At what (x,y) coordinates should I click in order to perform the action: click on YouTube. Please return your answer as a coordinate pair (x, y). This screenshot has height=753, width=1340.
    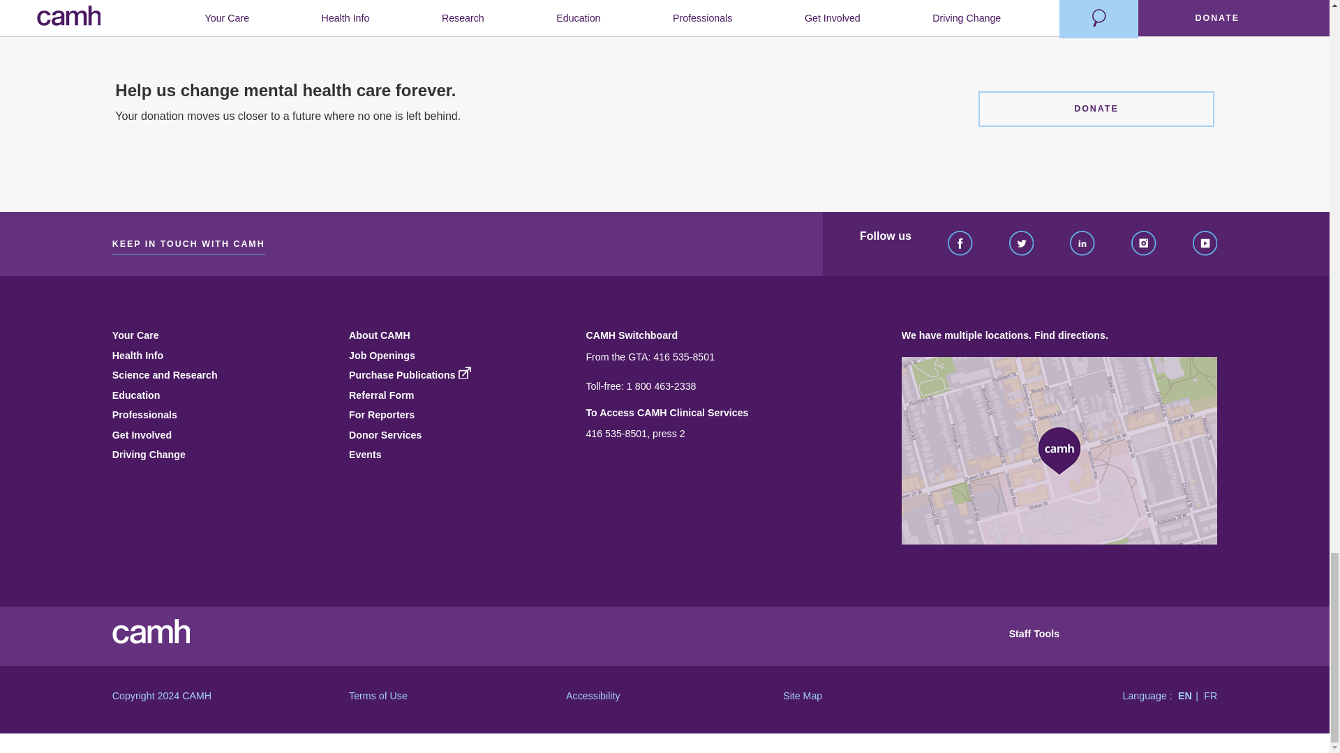
    Looking at the image, I should click on (1205, 244).